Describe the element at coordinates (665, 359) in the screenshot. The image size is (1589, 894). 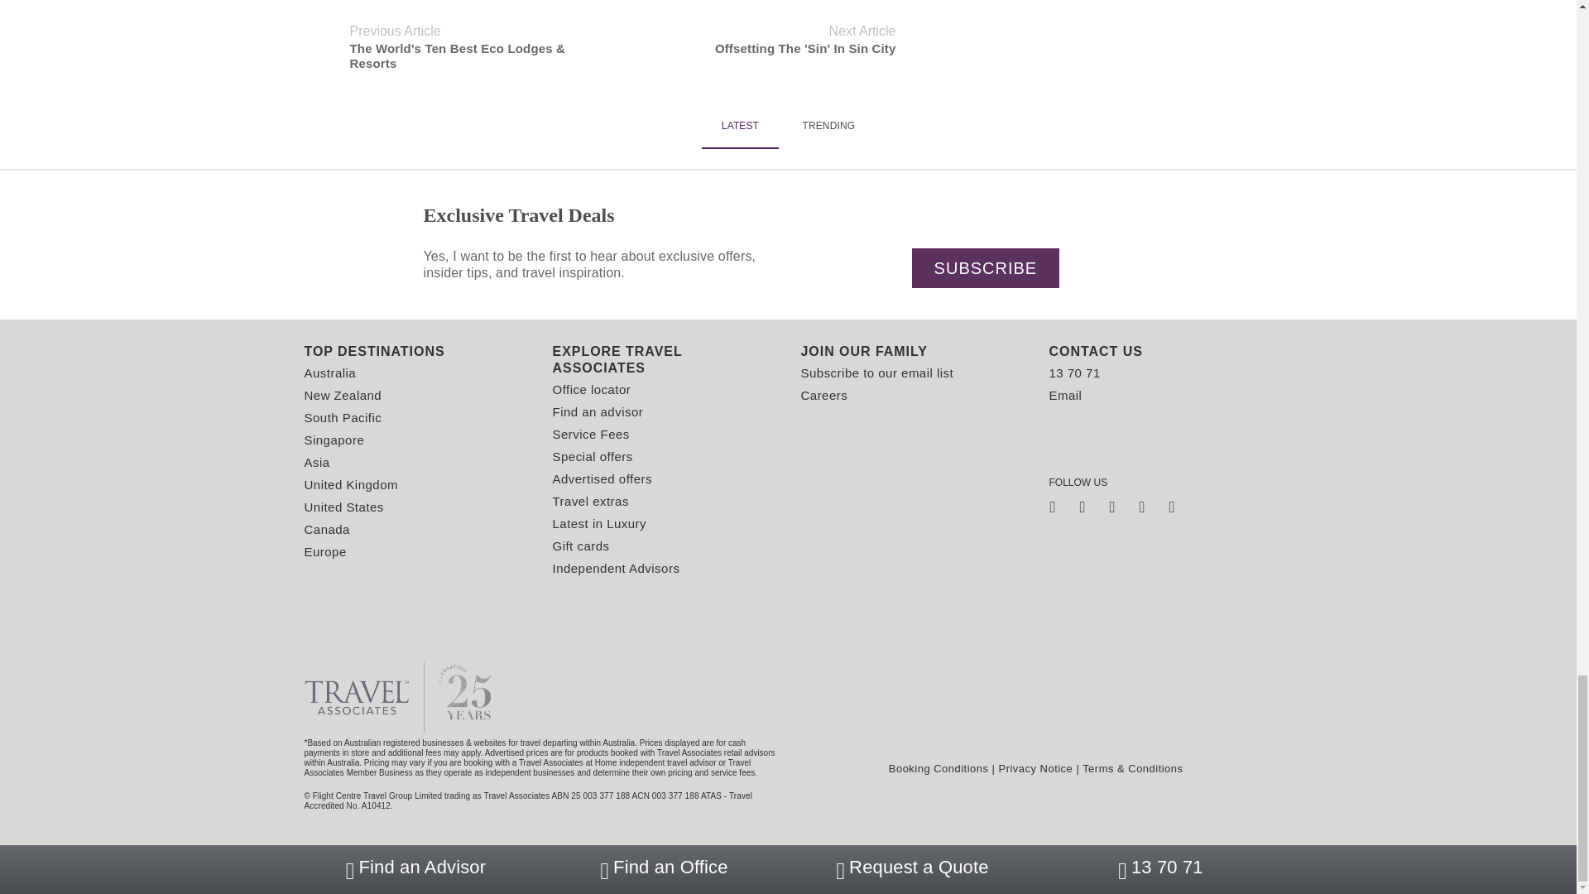
I see `Explore Travel Associates` at that location.